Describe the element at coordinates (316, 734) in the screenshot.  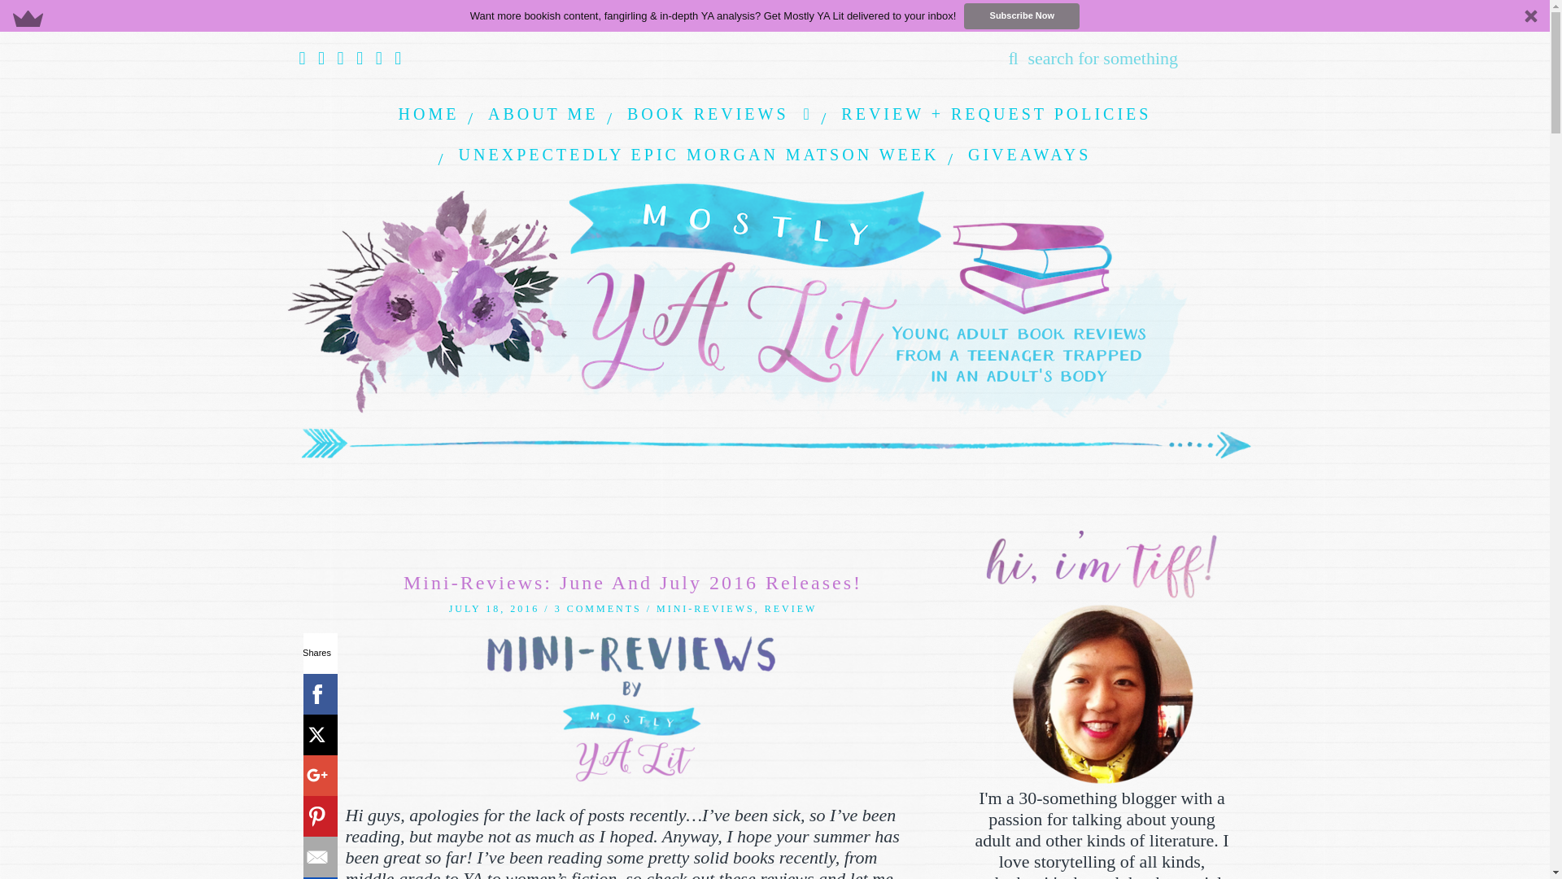
I see `X` at that location.